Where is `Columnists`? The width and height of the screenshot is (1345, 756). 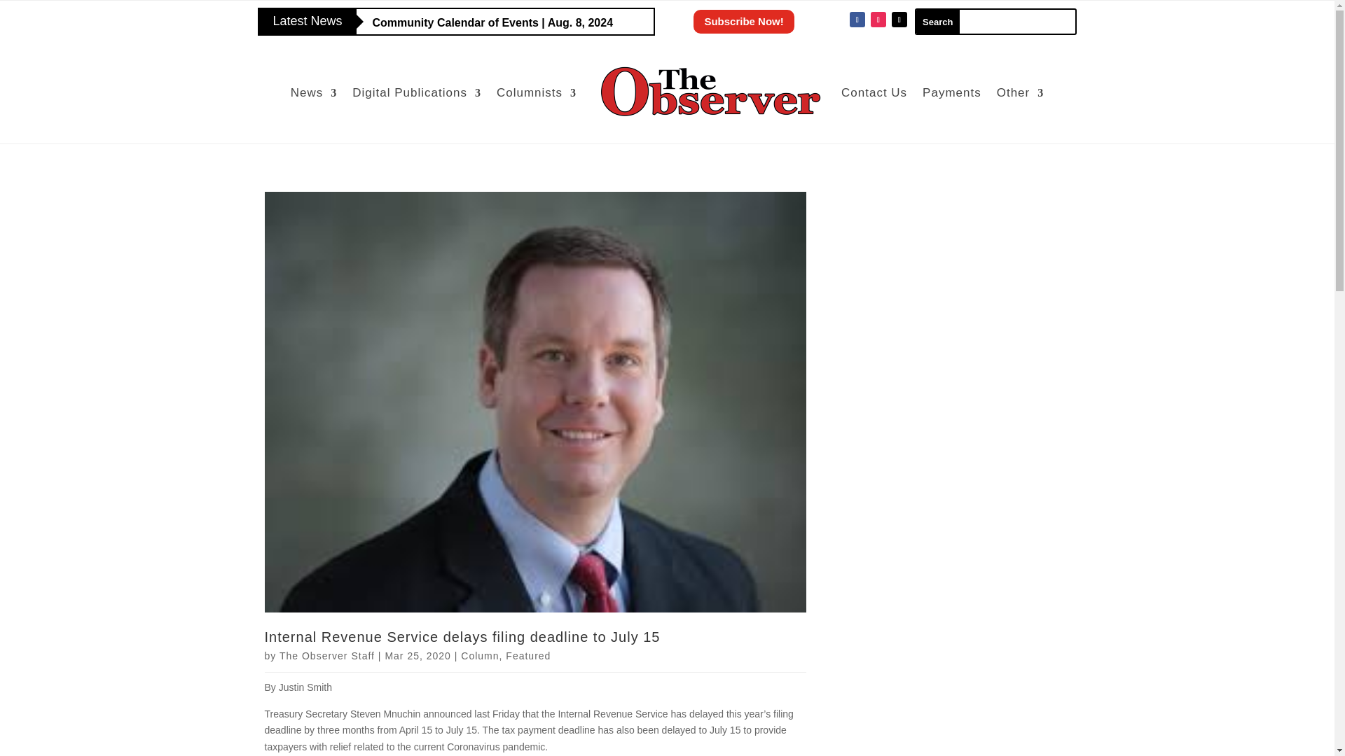 Columnists is located at coordinates (537, 92).